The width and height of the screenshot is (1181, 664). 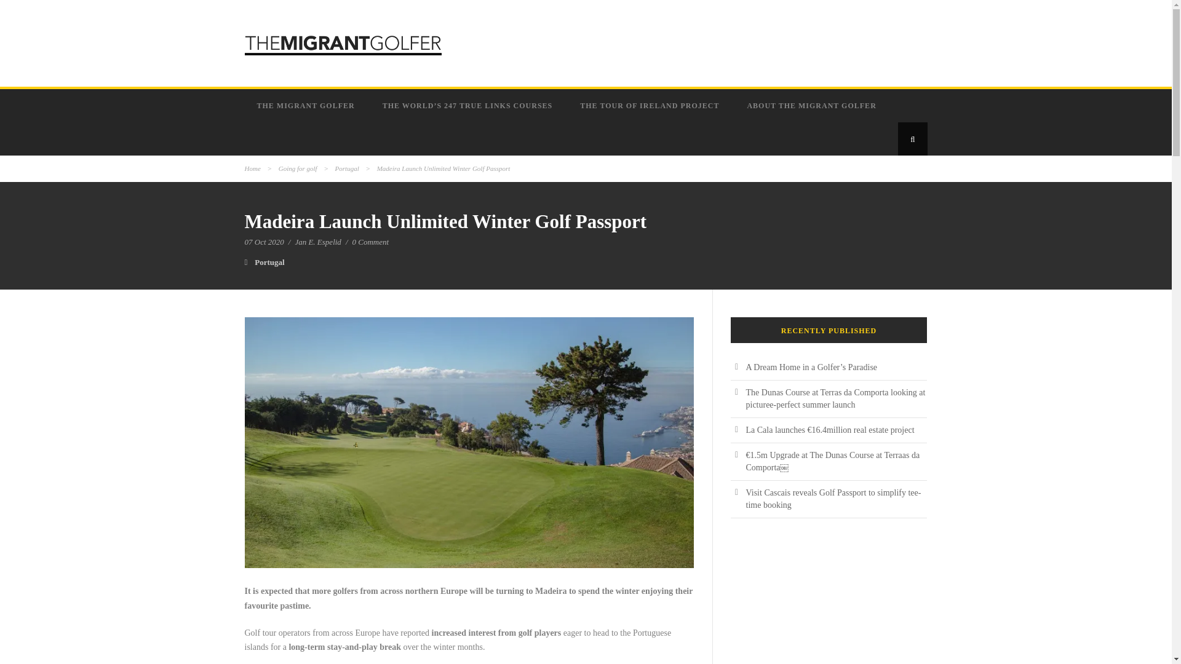 I want to click on The Migrant Golfer, so click(x=308, y=105).